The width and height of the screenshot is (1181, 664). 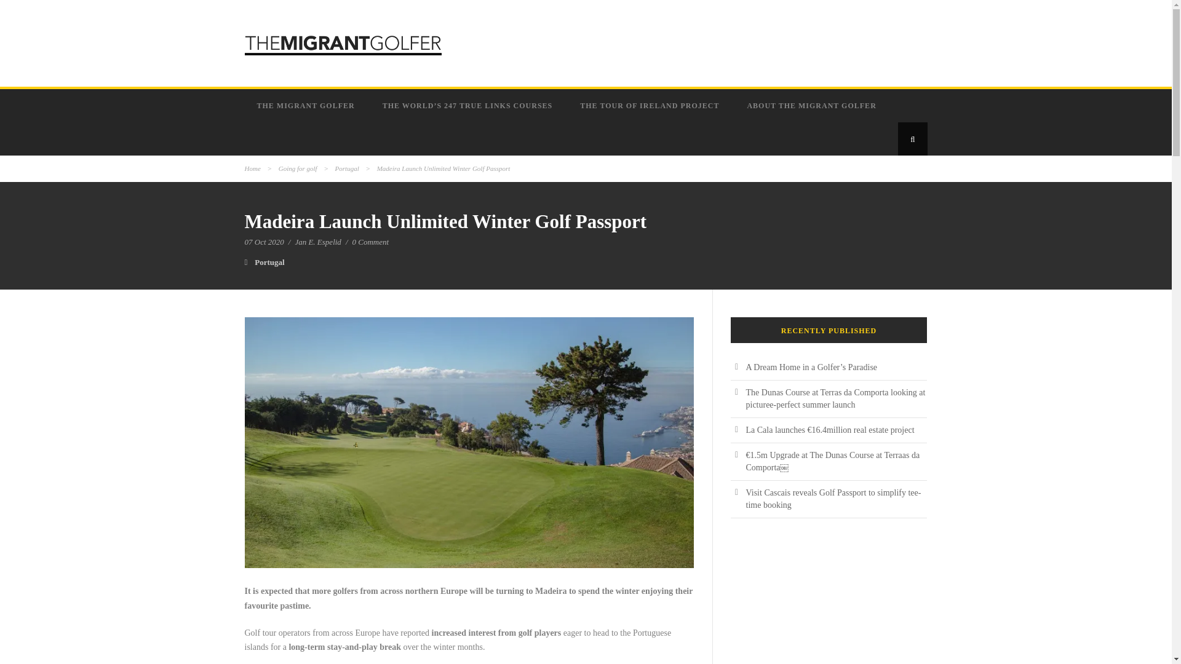 I want to click on The Migrant Golfer, so click(x=308, y=105).